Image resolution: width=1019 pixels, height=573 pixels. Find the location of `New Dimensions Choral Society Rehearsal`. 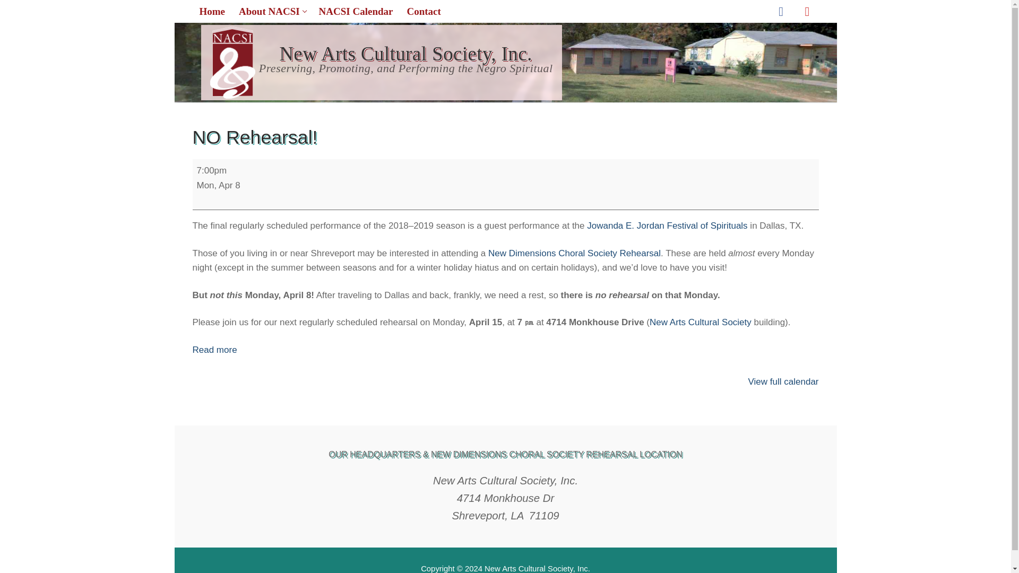

New Dimensions Choral Society Rehearsal is located at coordinates (783, 381).